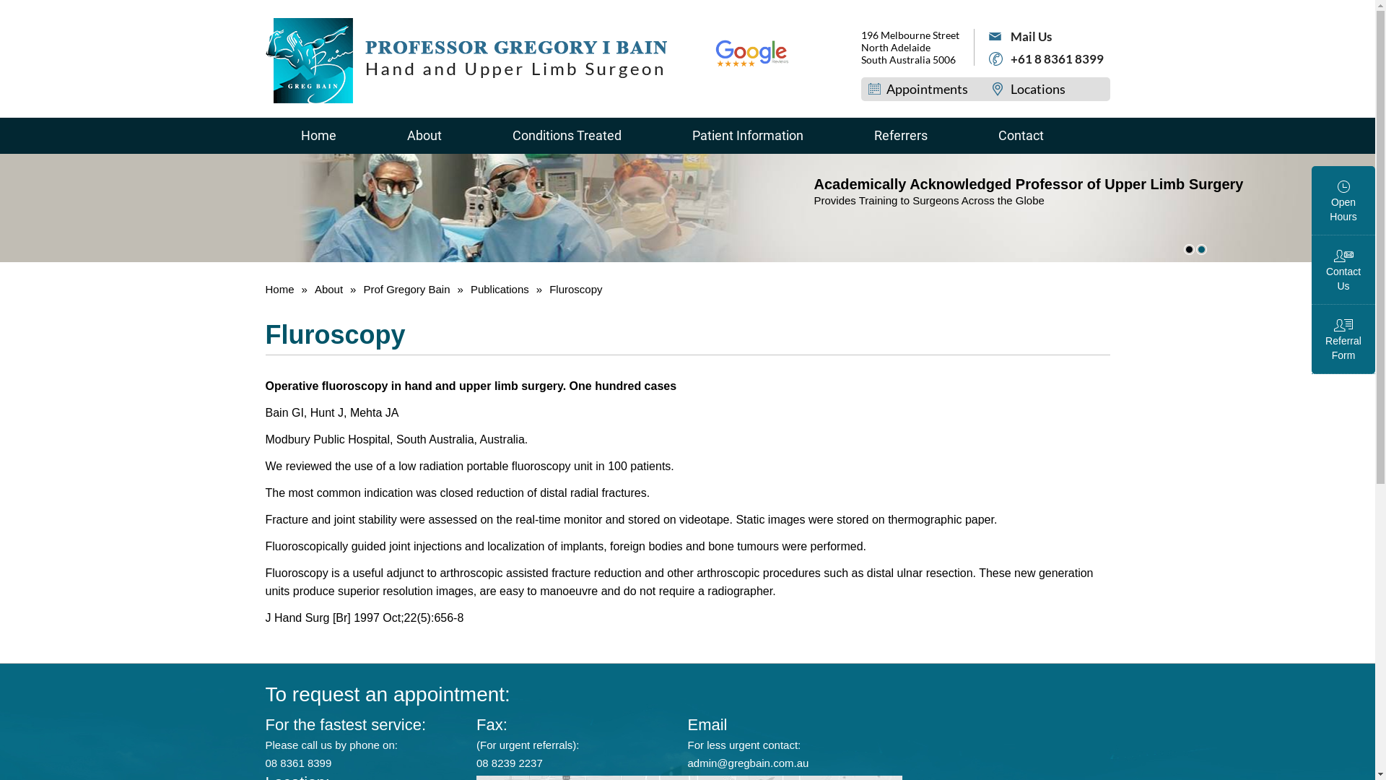 The height and width of the screenshot is (780, 1386). What do you see at coordinates (1021, 136) in the screenshot?
I see `Contact` at bounding box center [1021, 136].